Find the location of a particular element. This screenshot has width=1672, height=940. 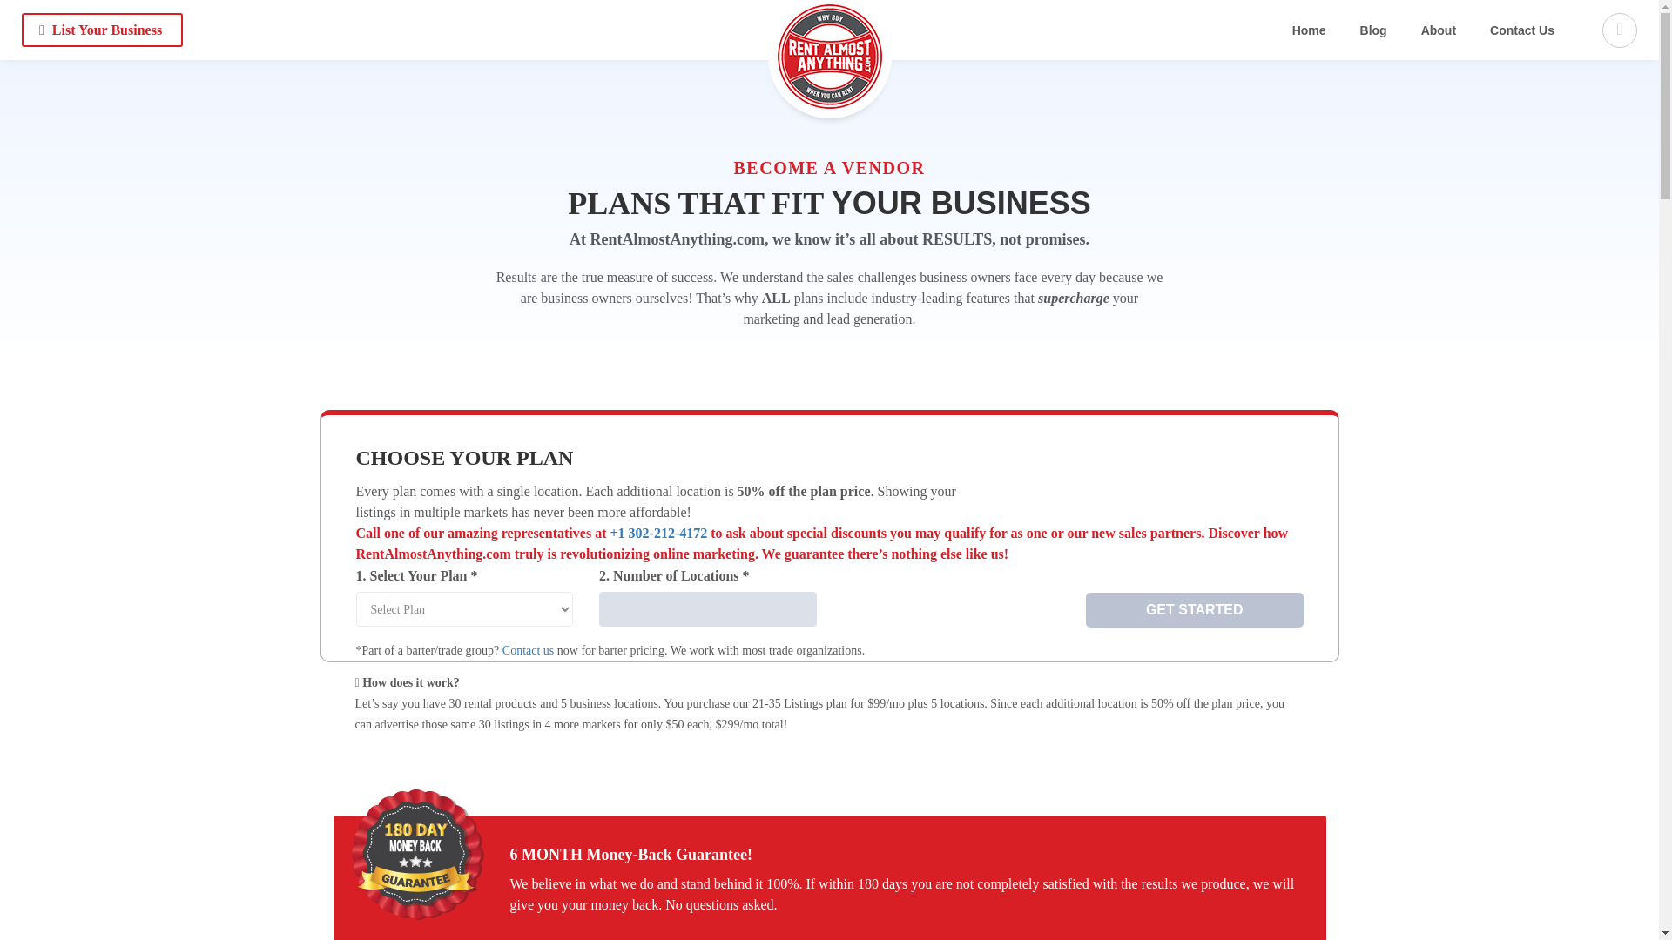

Home is located at coordinates (1309, 30).